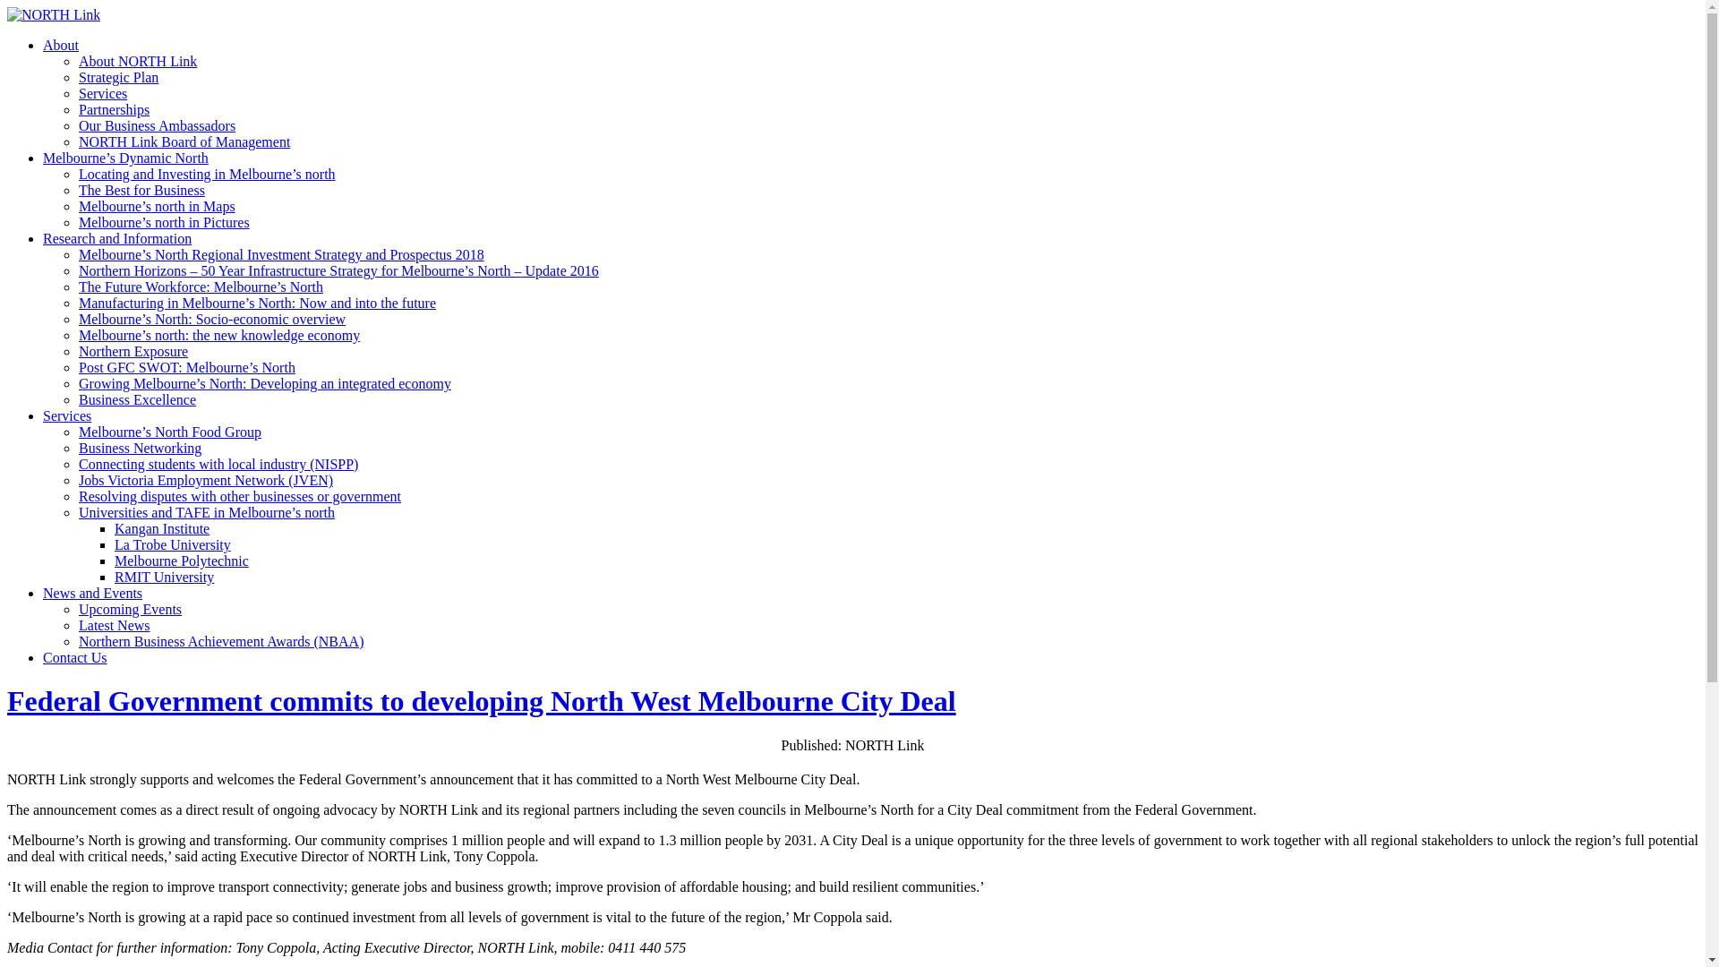  Describe the element at coordinates (118, 77) in the screenshot. I see `Strategic Plan` at that location.